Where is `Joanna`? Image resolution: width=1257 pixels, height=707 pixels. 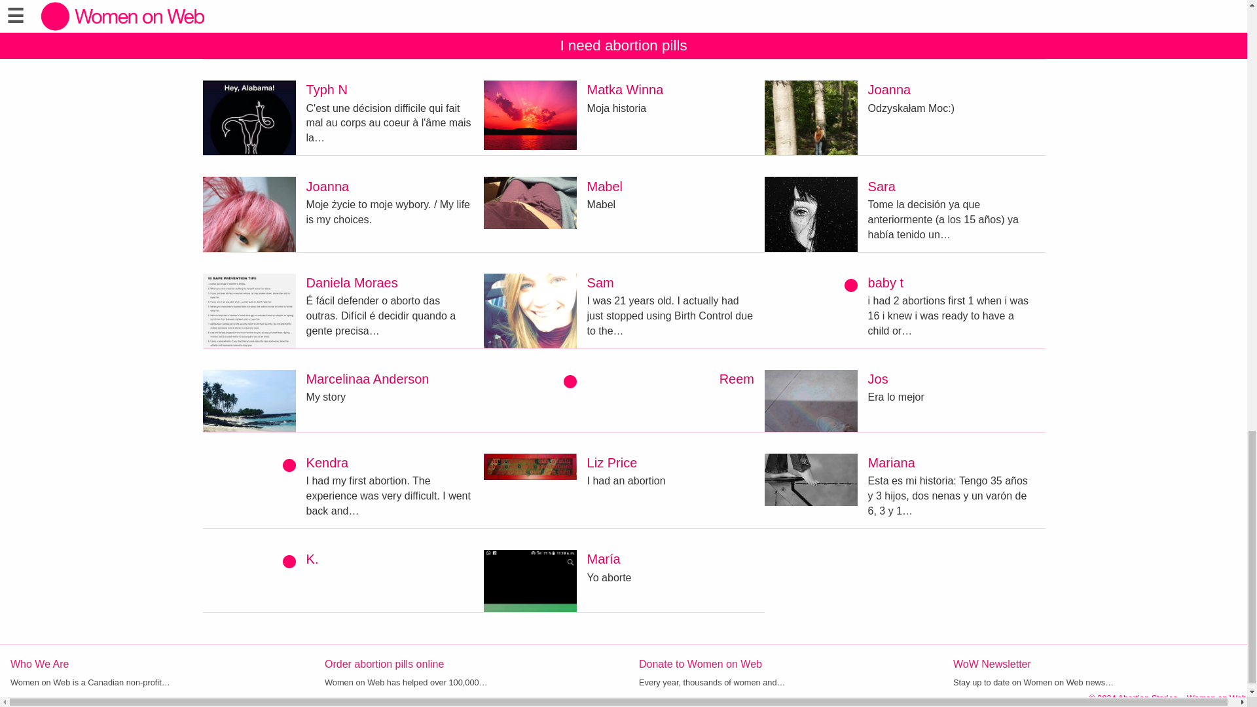
Joanna is located at coordinates (890, 89).